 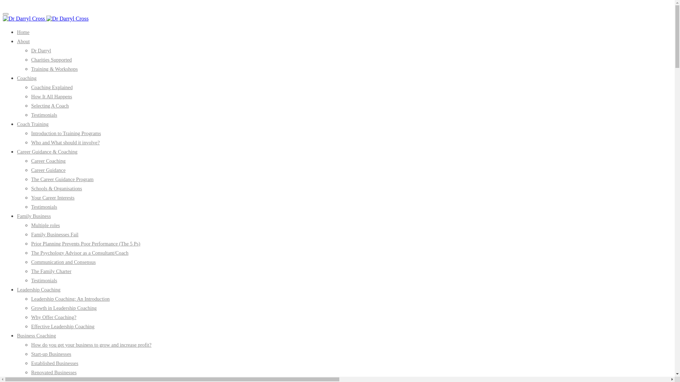 I want to click on Training & Workshops, so click(x=55, y=69).